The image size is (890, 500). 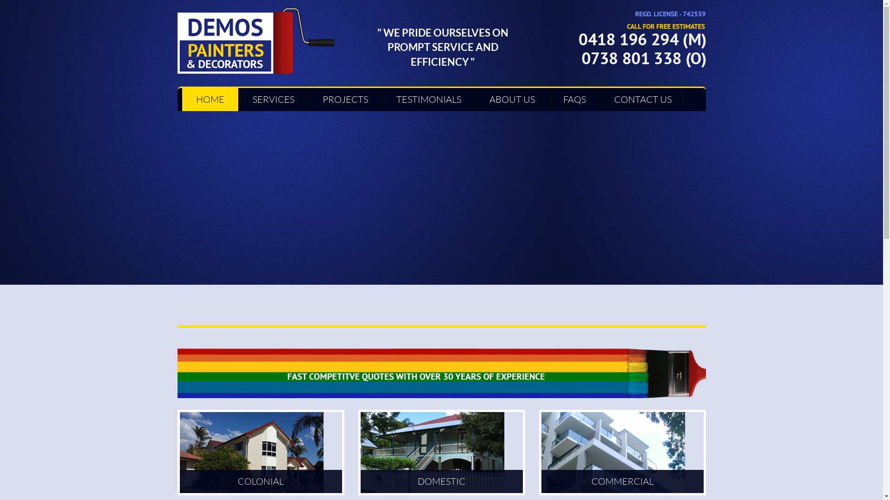 I want to click on SERVICES, so click(x=273, y=100).